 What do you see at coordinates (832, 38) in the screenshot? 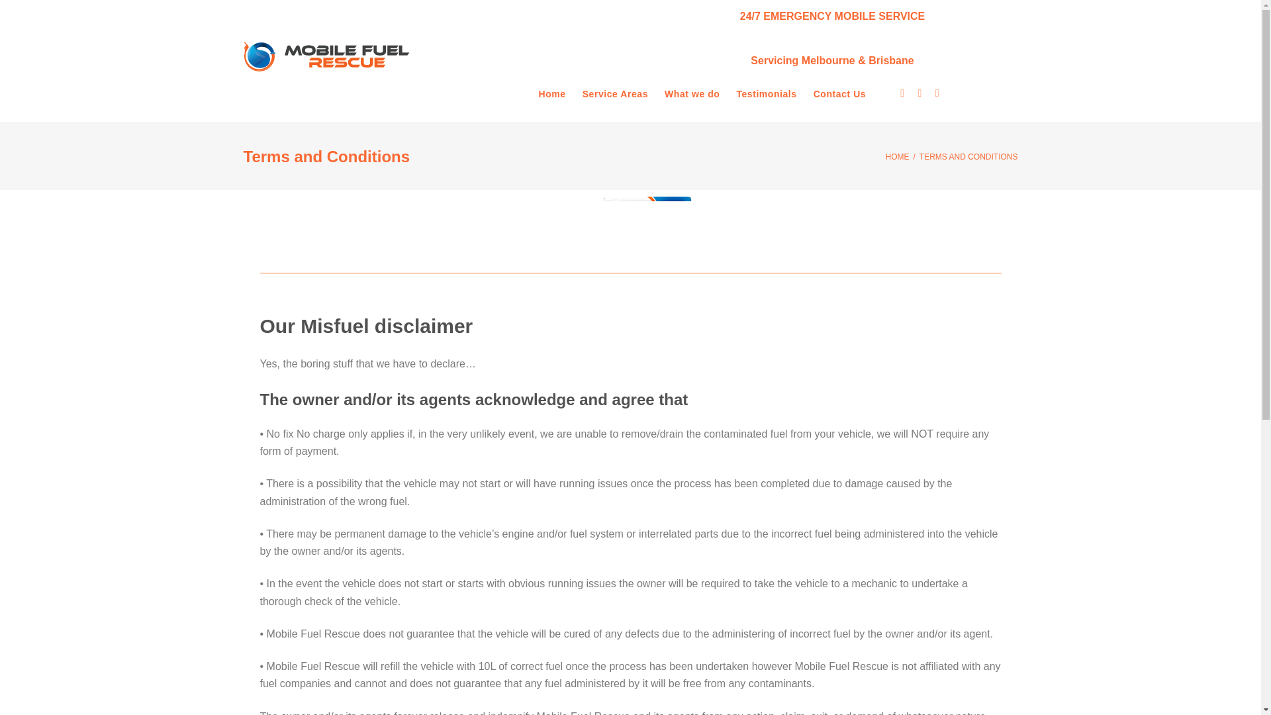
I see `1300 774 778` at bounding box center [832, 38].